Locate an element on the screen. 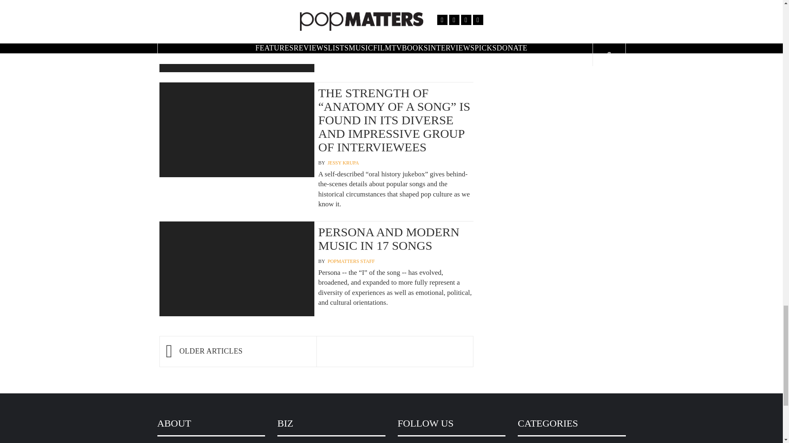  PopMatters Staff is located at coordinates (351, 261).